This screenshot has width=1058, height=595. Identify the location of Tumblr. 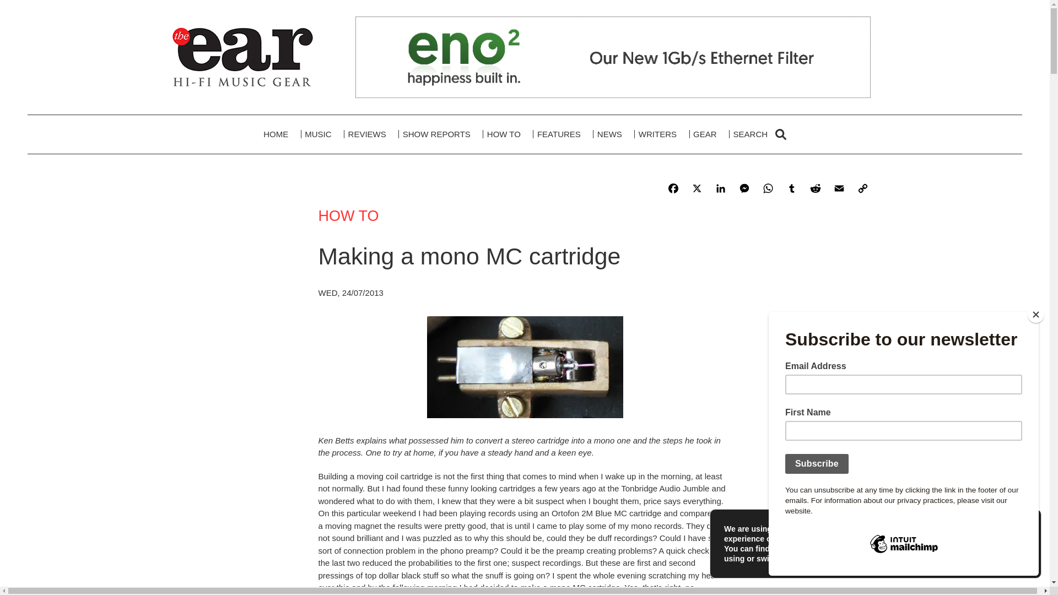
(792, 190).